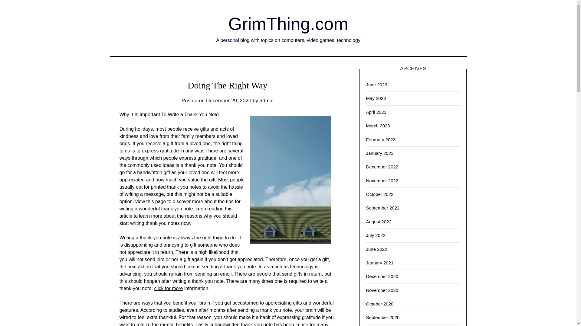 The height and width of the screenshot is (326, 581). I want to click on click for more, so click(168, 289).